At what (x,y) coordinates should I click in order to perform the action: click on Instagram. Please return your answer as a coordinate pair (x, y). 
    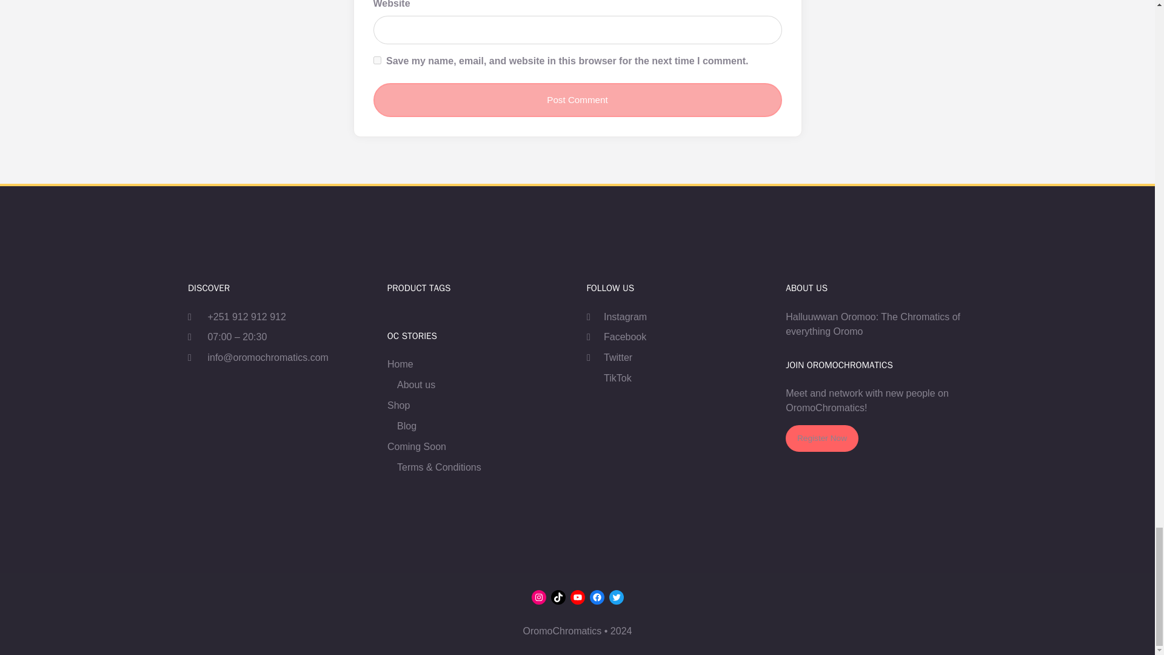
    Looking at the image, I should click on (617, 317).